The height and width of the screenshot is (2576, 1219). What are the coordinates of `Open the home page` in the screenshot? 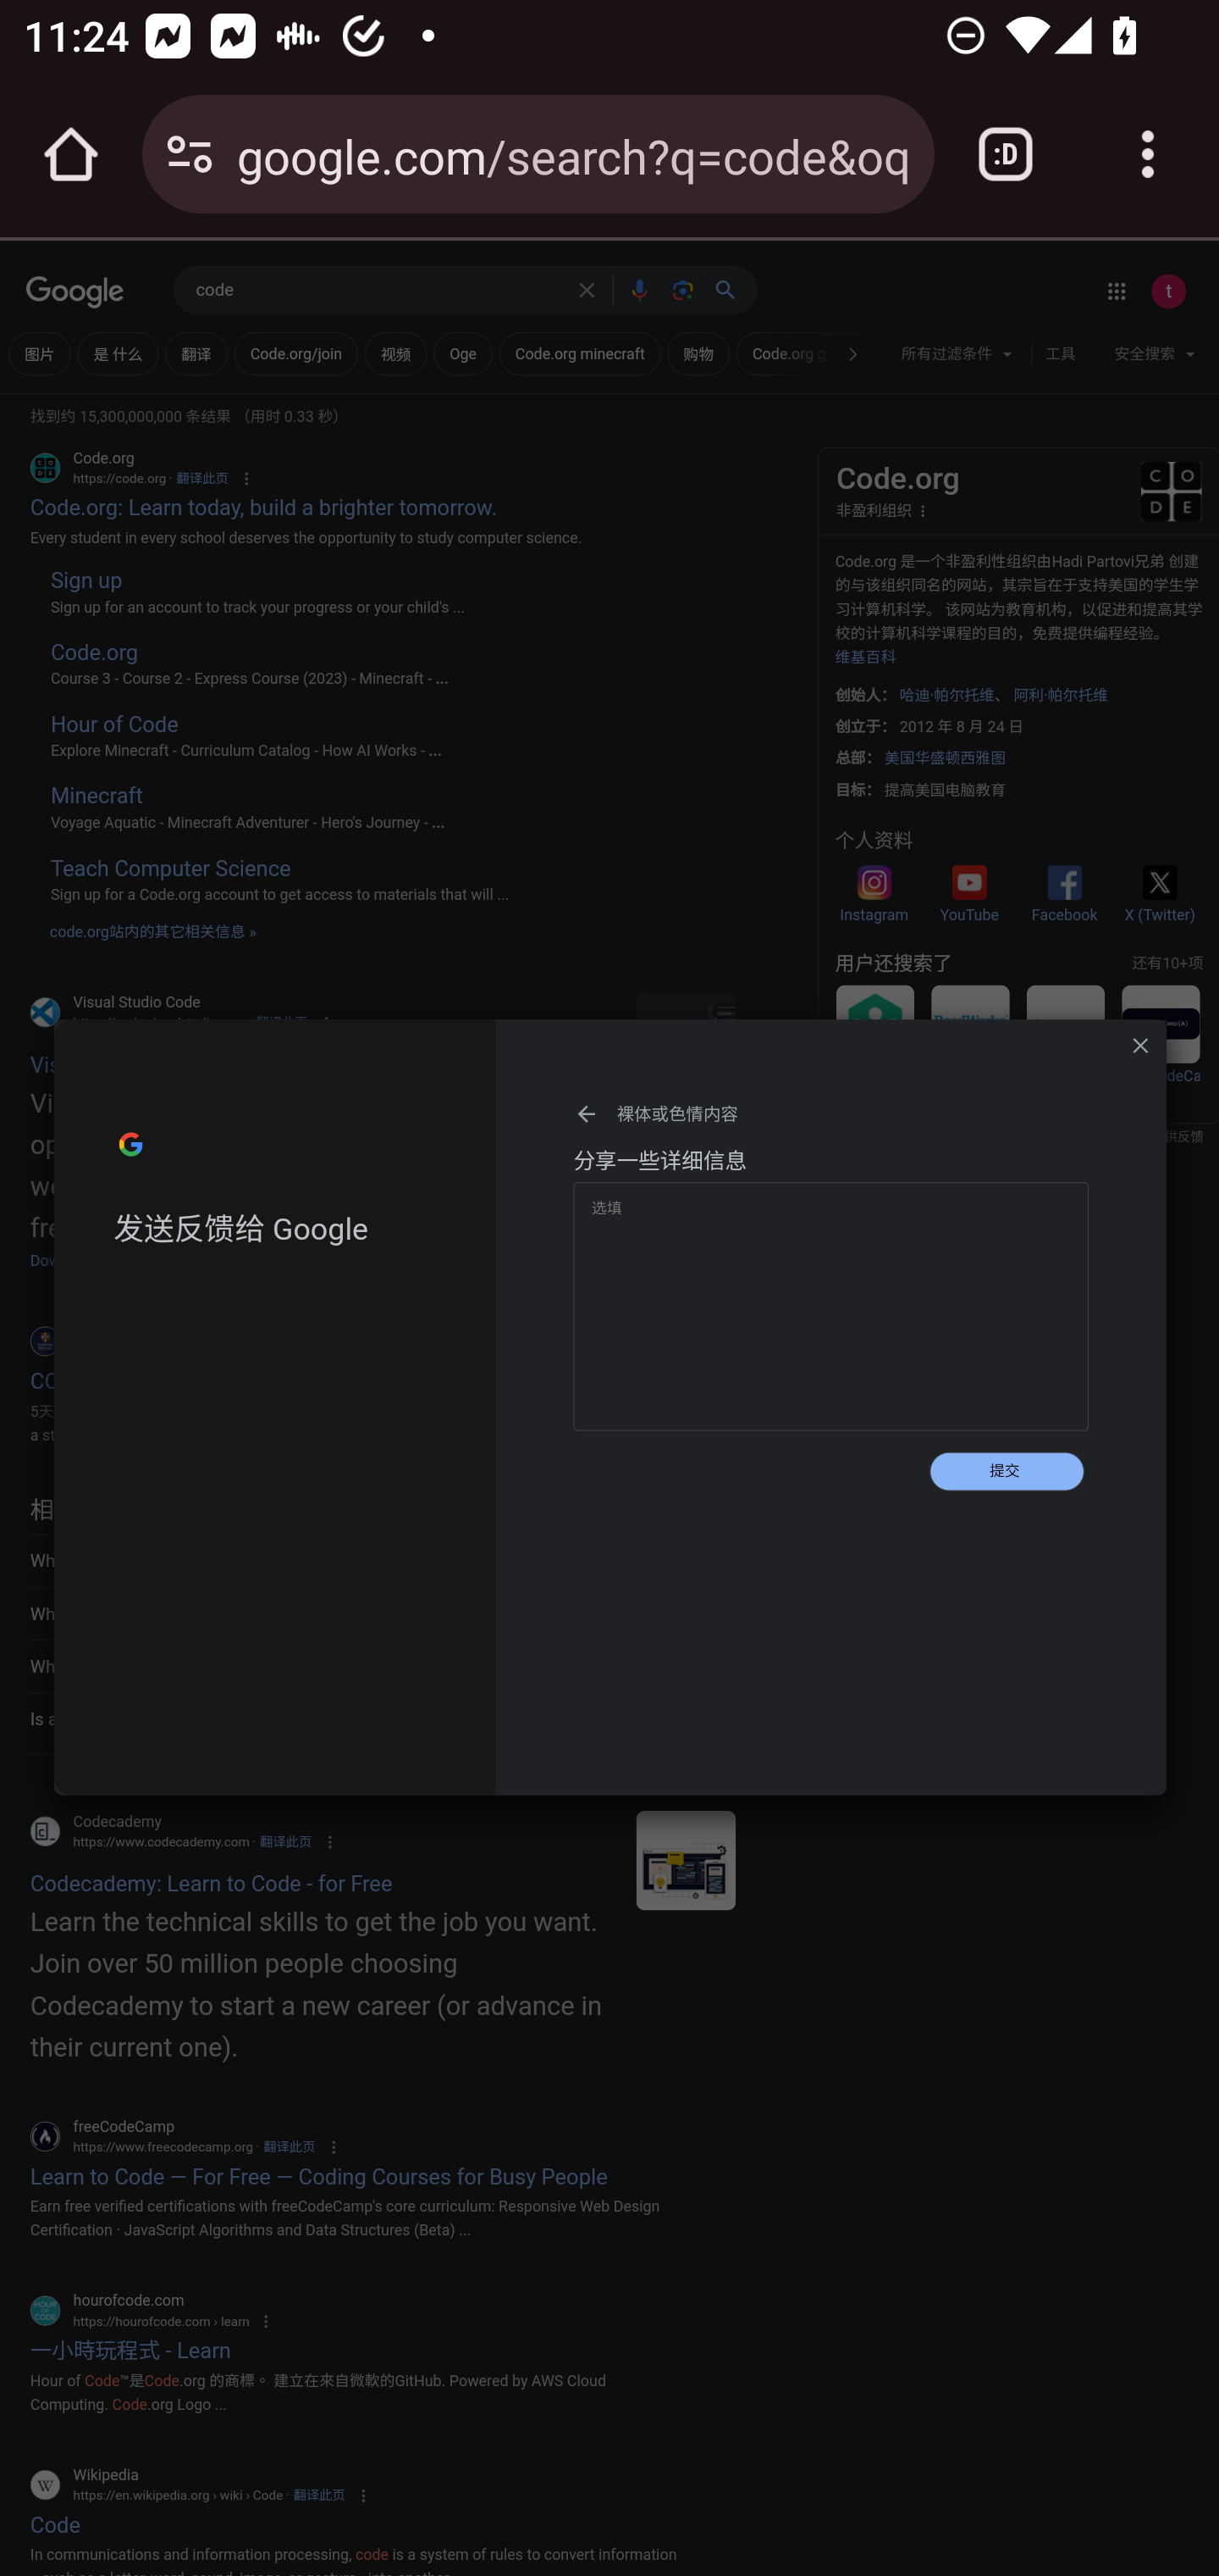 It's located at (71, 154).